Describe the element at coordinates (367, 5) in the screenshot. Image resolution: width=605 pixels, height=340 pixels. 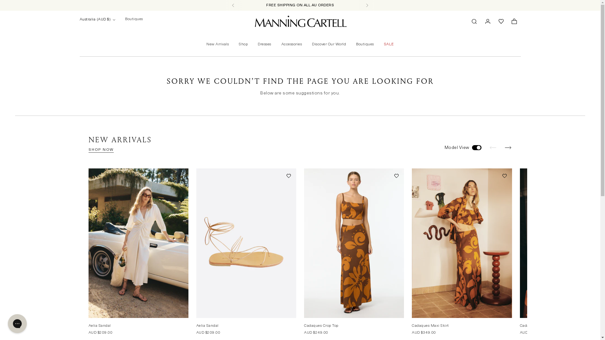
I see `Next` at that location.